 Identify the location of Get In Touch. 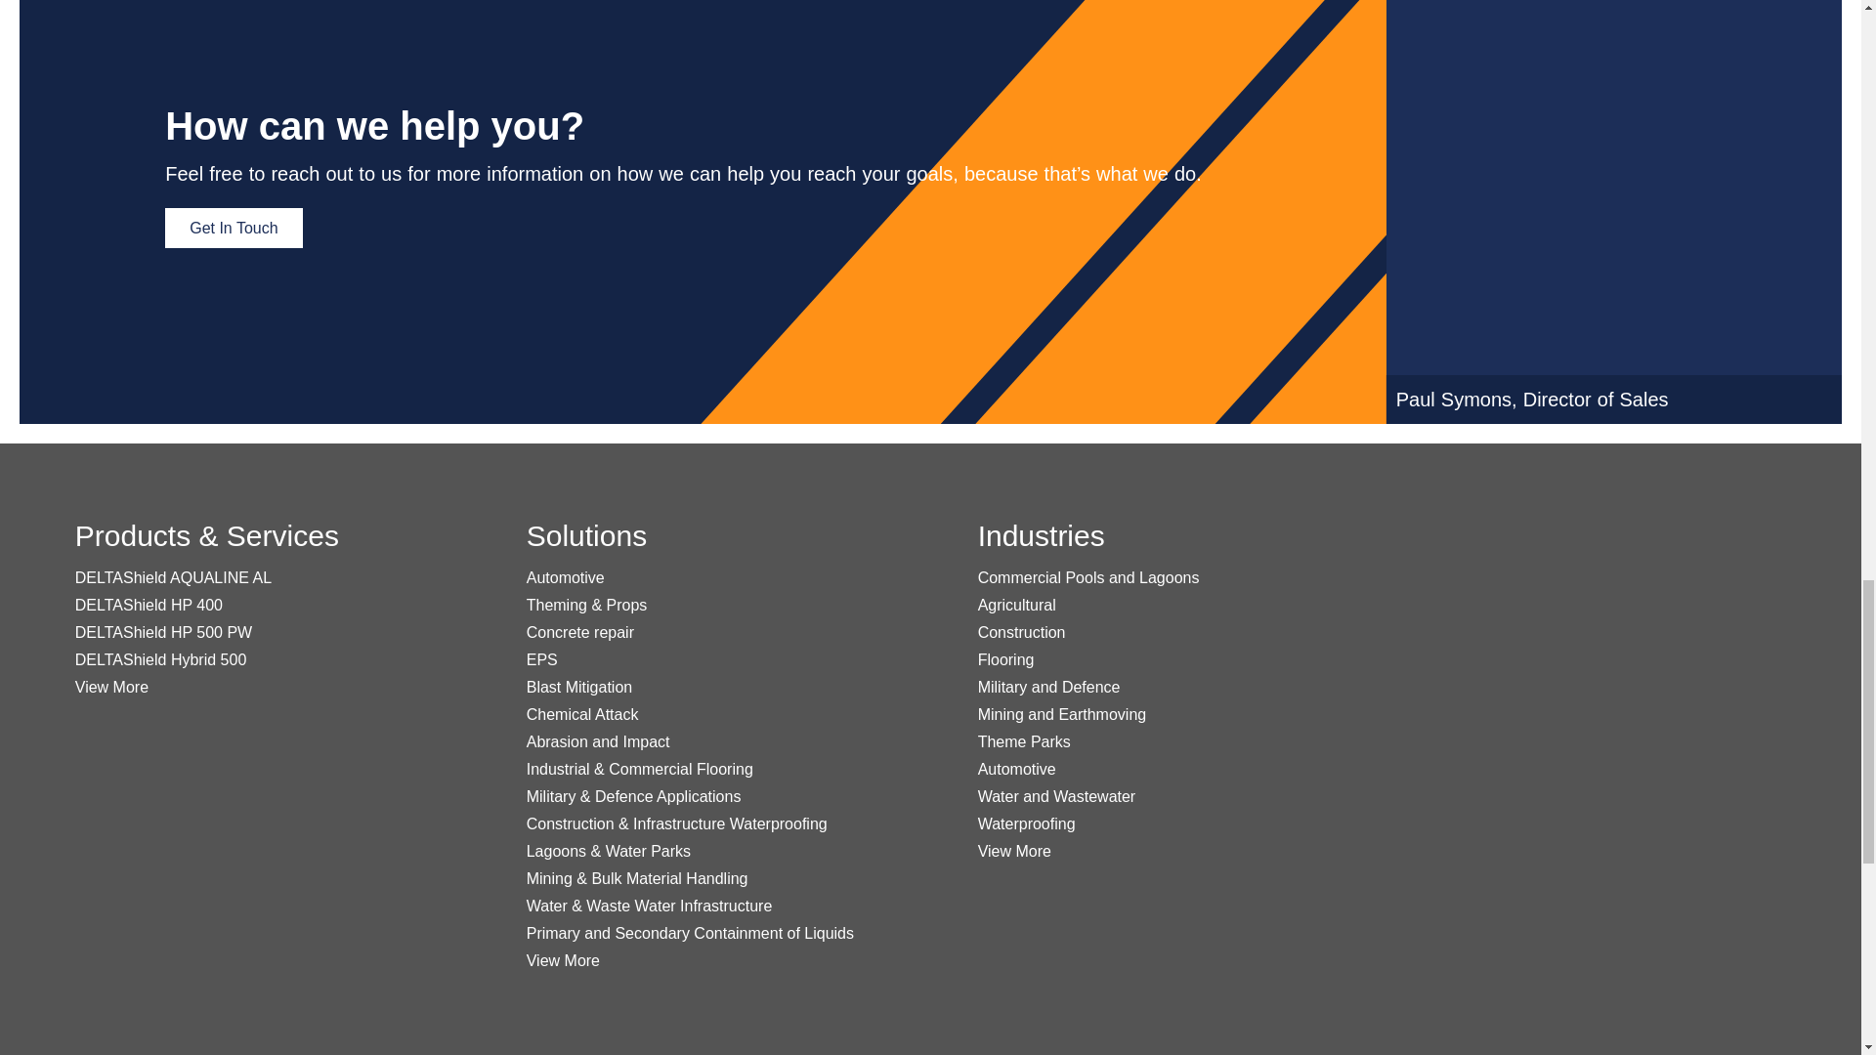
(233, 227).